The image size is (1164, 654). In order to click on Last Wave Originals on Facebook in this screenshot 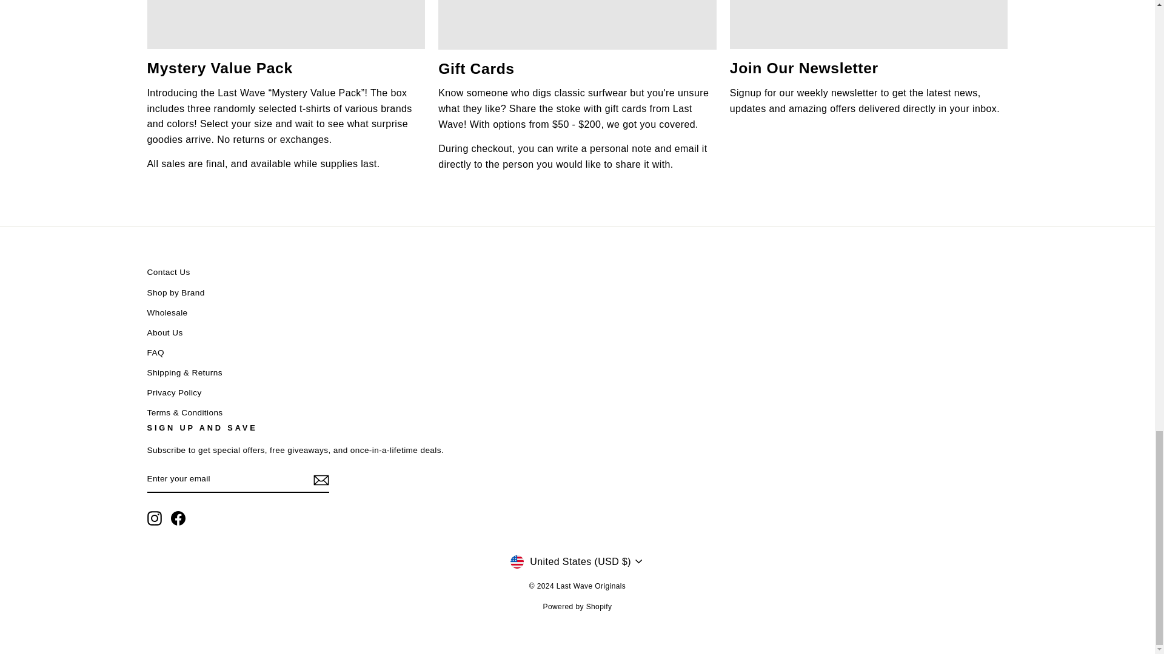, I will do `click(178, 518)`.